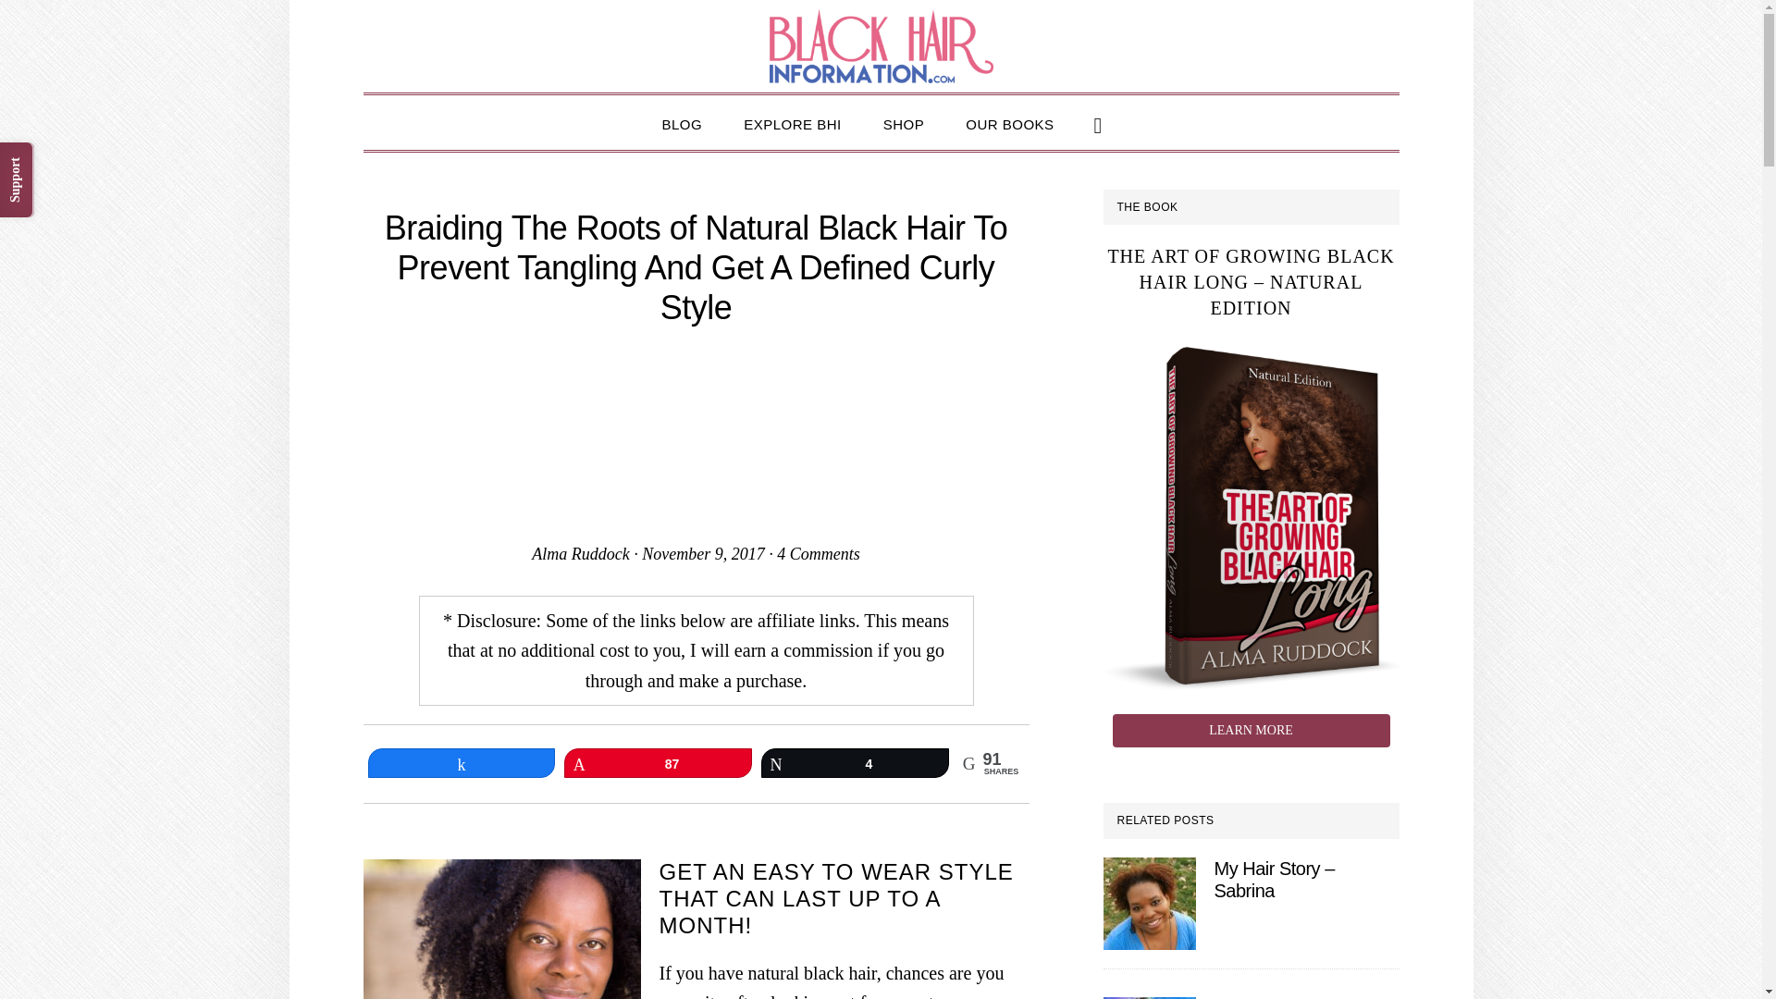  I want to click on Support, so click(36, 161).